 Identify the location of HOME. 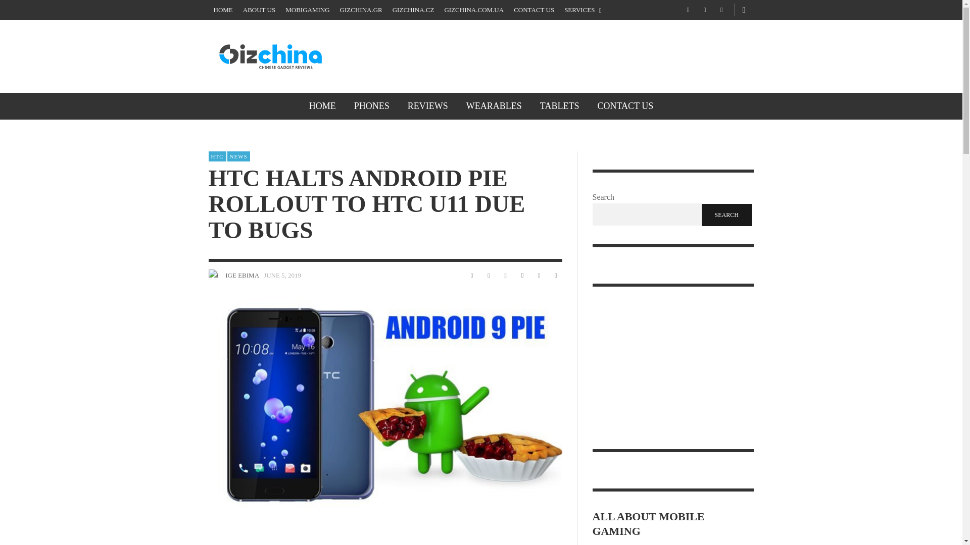
(223, 10).